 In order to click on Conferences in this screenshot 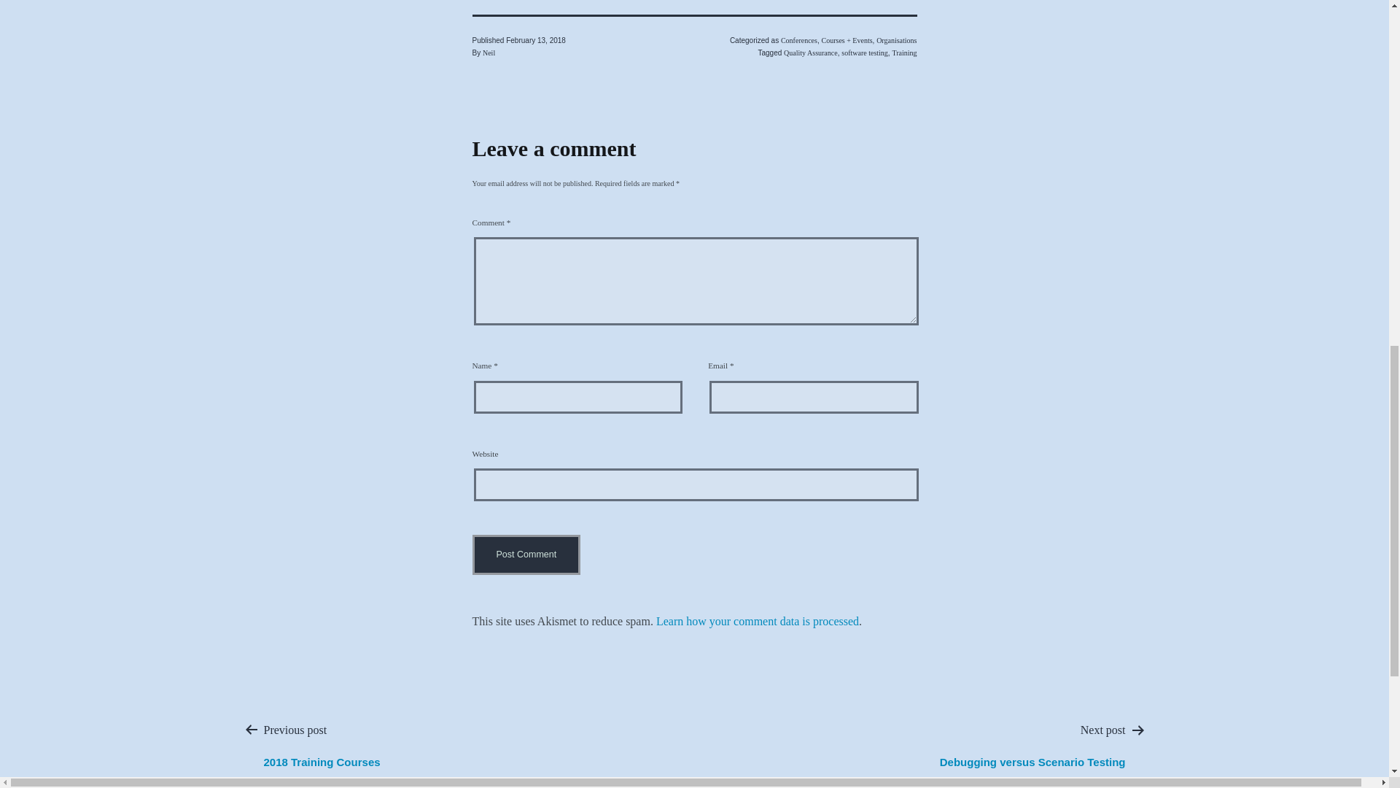, I will do `click(799, 39)`.